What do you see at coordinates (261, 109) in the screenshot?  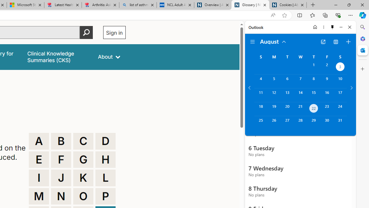 I see `Sunday, August 18, 2024. ` at bounding box center [261, 109].